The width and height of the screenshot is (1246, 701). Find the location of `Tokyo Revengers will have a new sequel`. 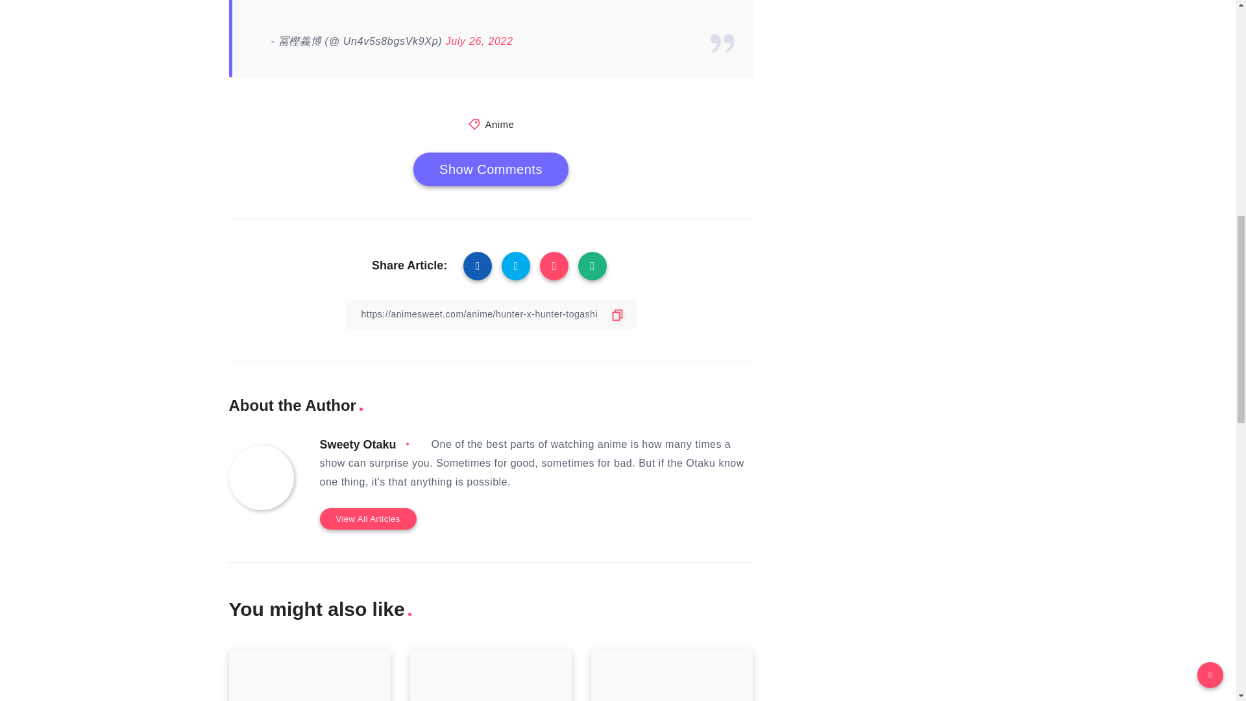

Tokyo Revengers will have a new sequel is located at coordinates (671, 675).